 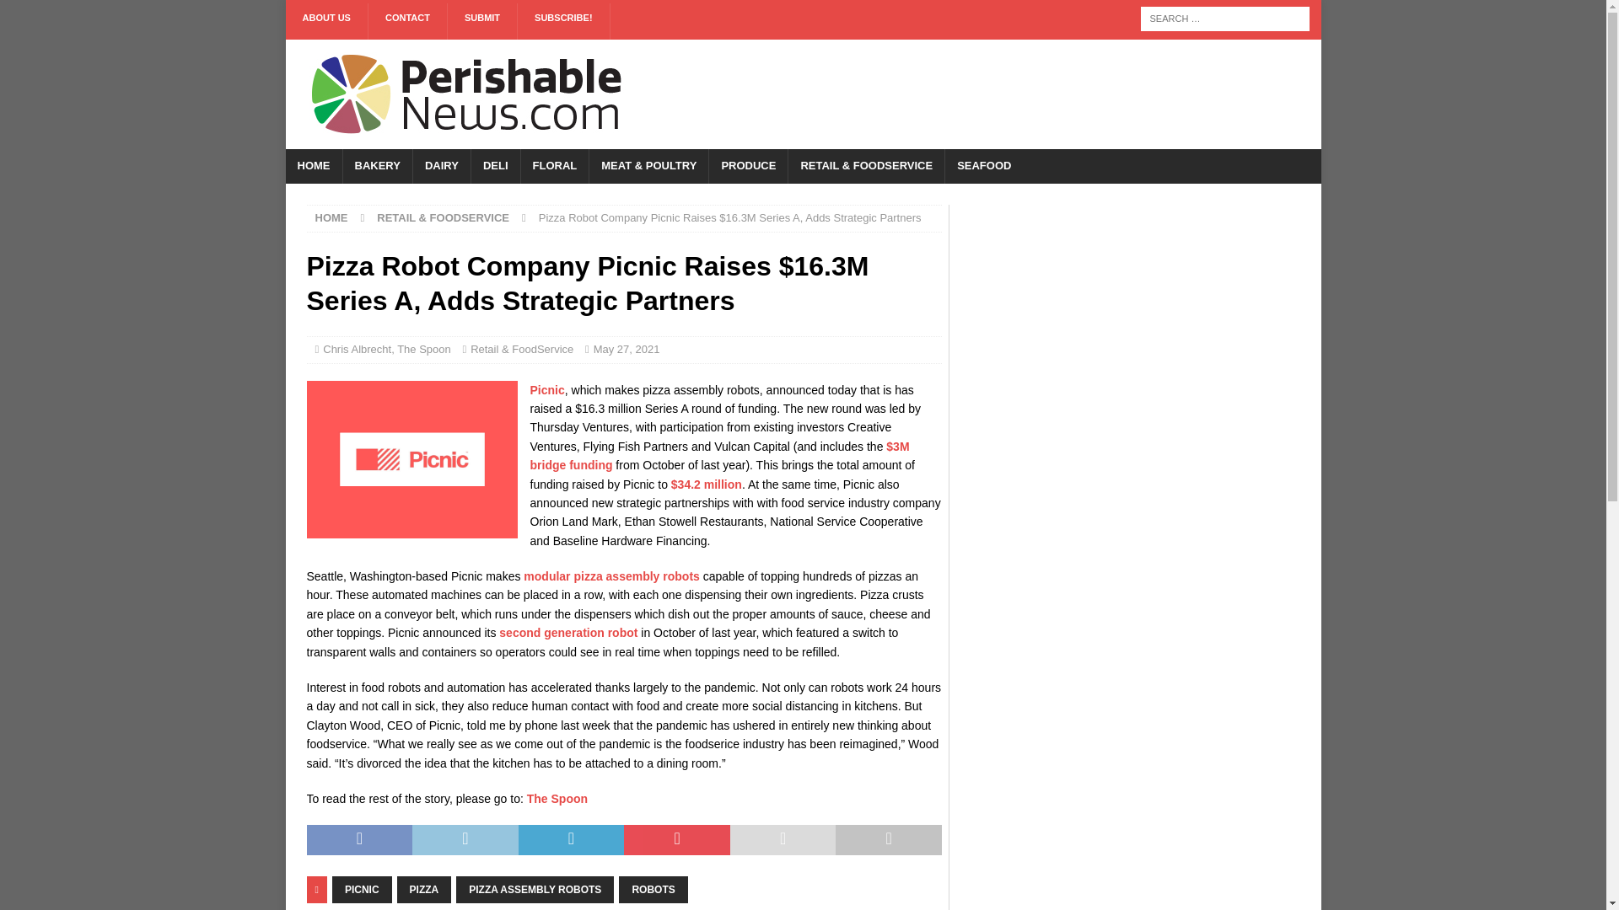 I want to click on Search, so click(x=62, y=13).